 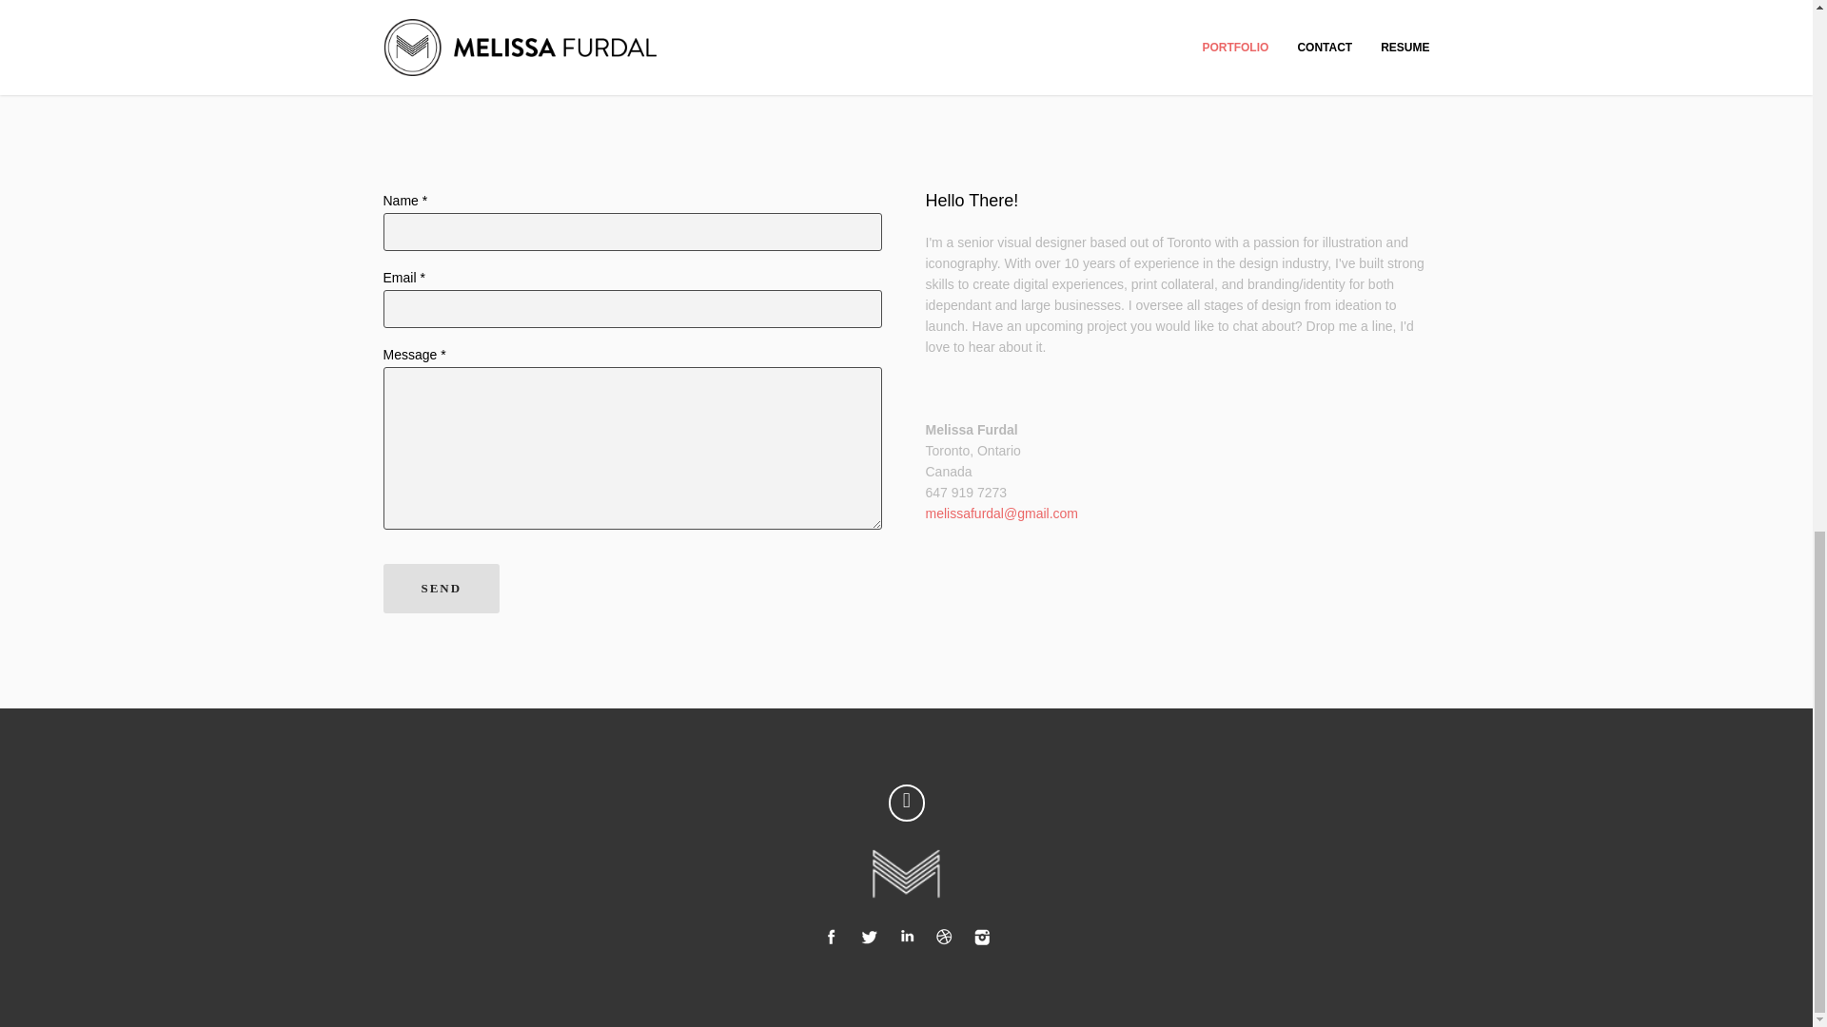 I want to click on Tweet, so click(x=868, y=936).